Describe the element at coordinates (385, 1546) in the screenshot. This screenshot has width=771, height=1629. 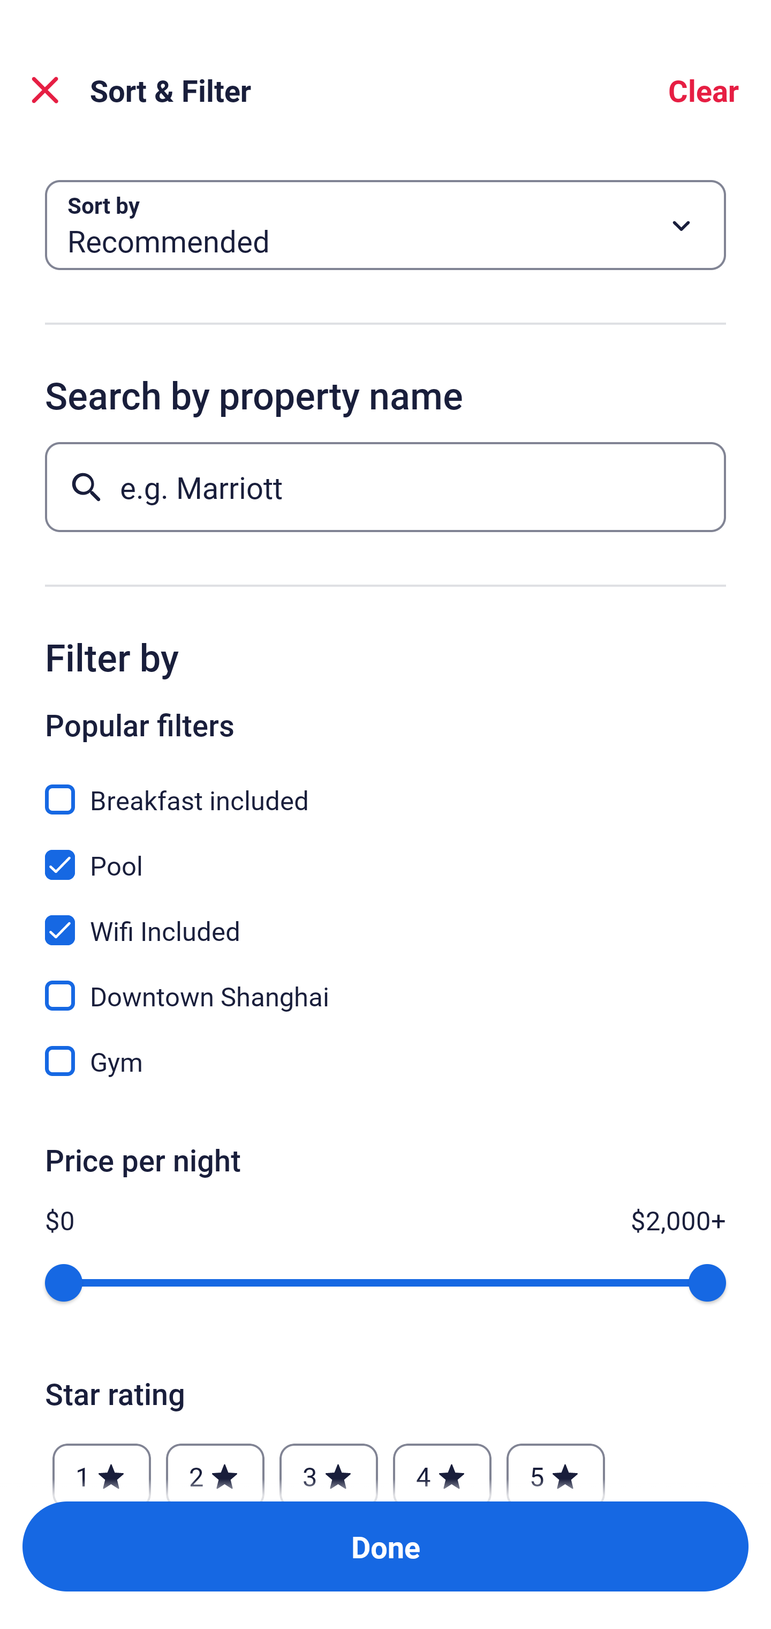
I see `Apply and close Sort and Filter Done` at that location.